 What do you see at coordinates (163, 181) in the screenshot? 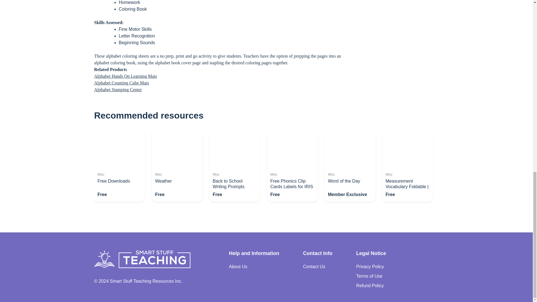
I see `Weather` at bounding box center [163, 181].